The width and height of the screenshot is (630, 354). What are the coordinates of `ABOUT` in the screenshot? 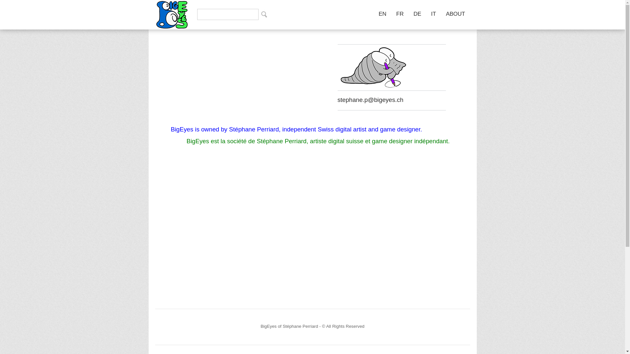 It's located at (455, 14).